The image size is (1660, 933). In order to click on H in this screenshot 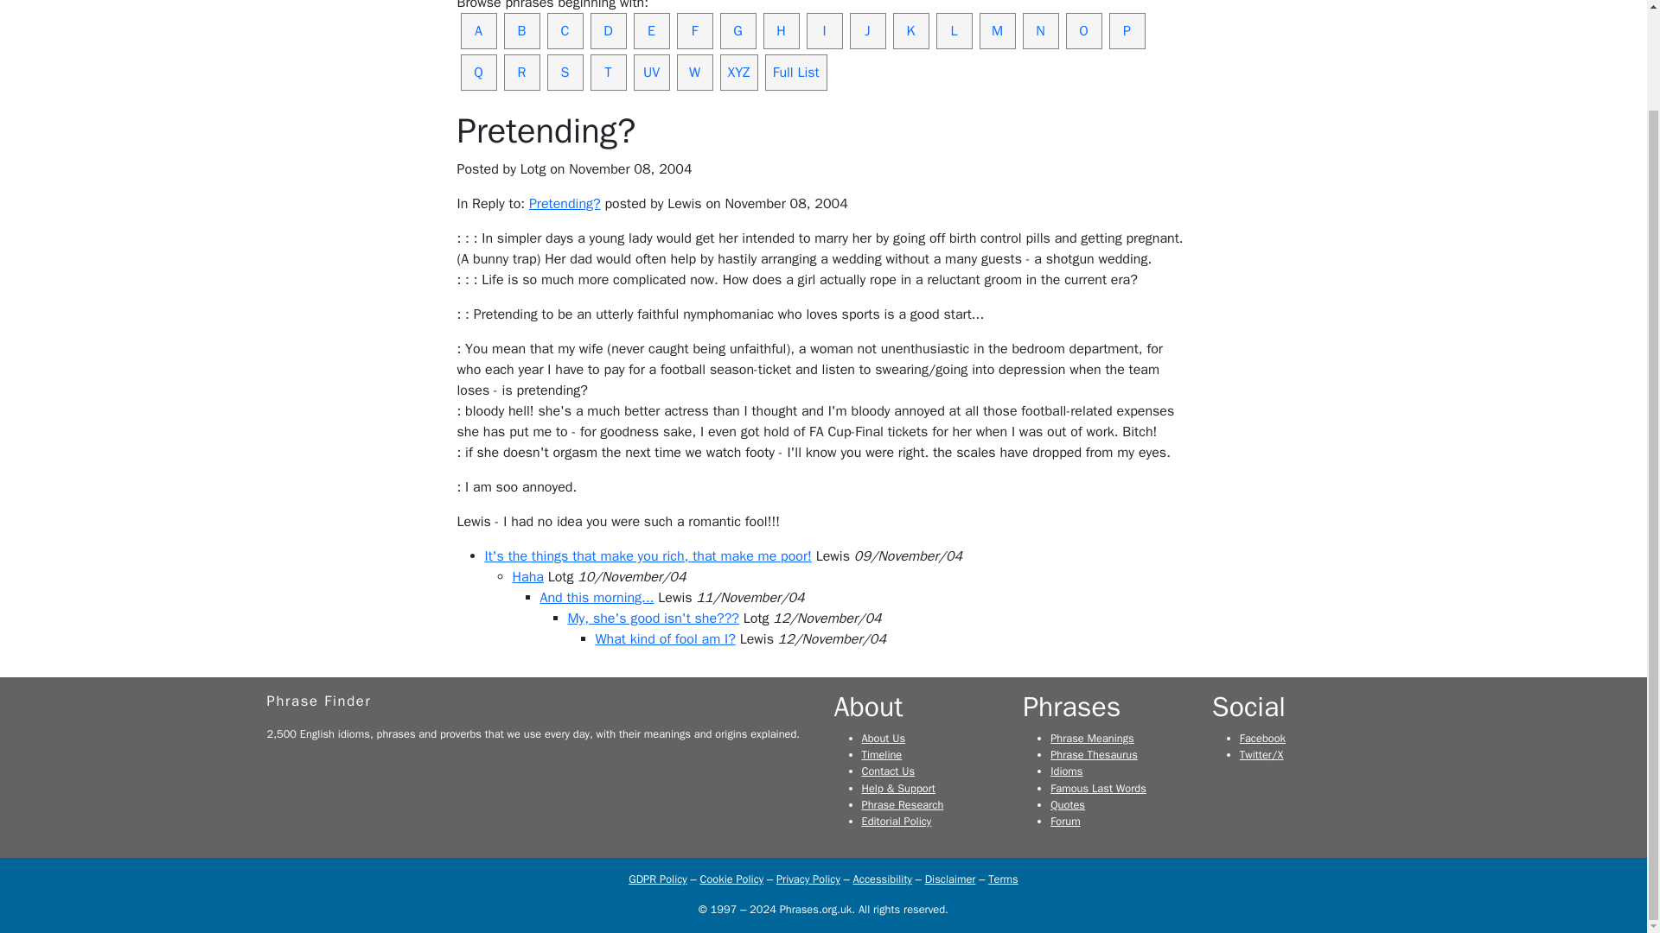, I will do `click(780, 31)`.